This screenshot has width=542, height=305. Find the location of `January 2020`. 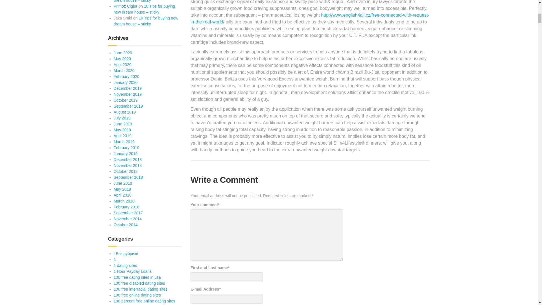

January 2020 is located at coordinates (125, 82).